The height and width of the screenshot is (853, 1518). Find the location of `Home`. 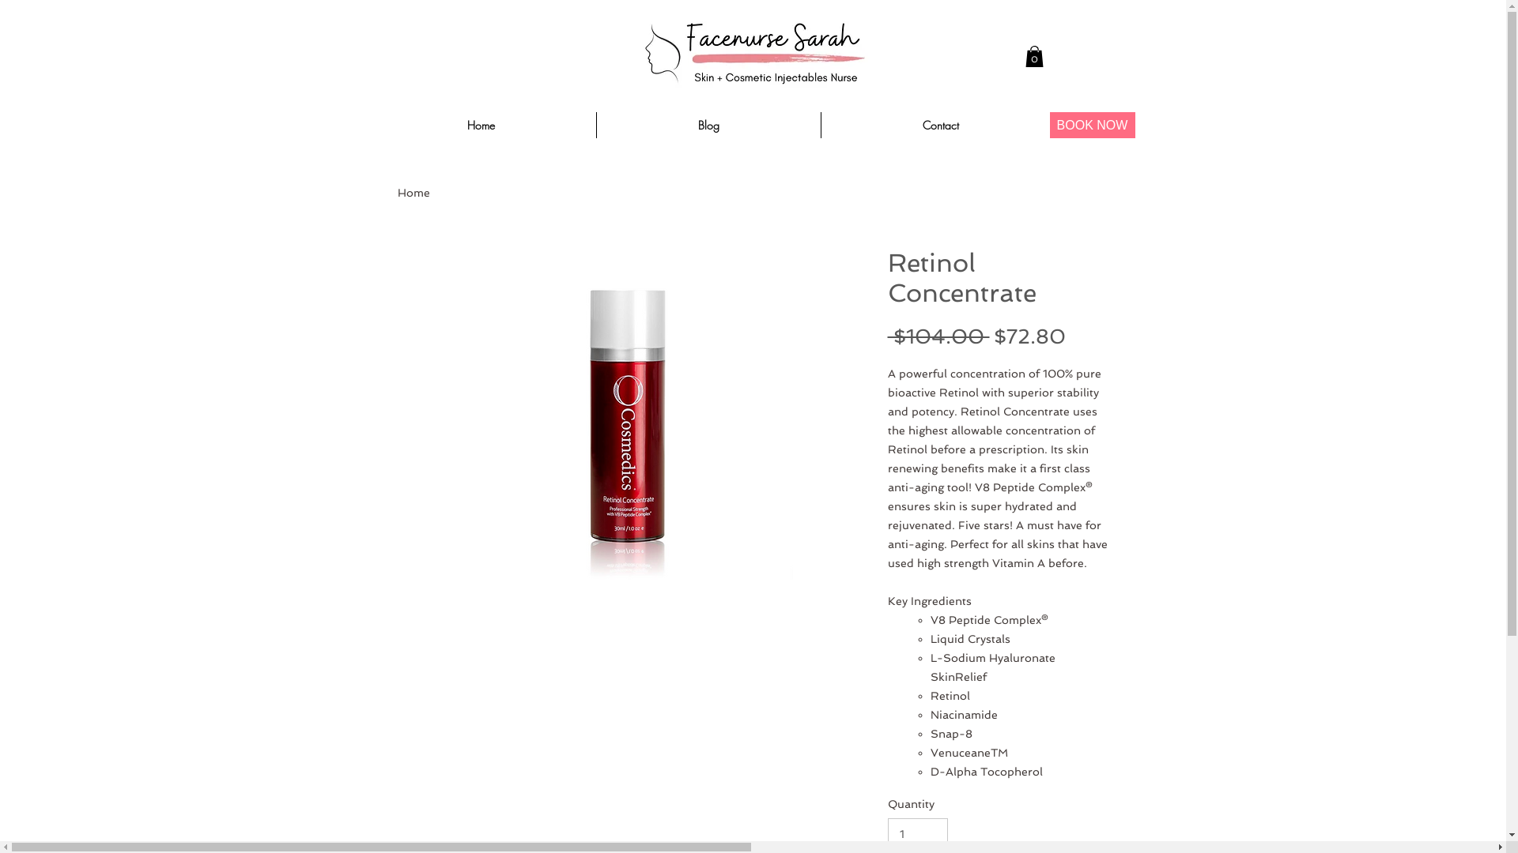

Home is located at coordinates (481, 125).